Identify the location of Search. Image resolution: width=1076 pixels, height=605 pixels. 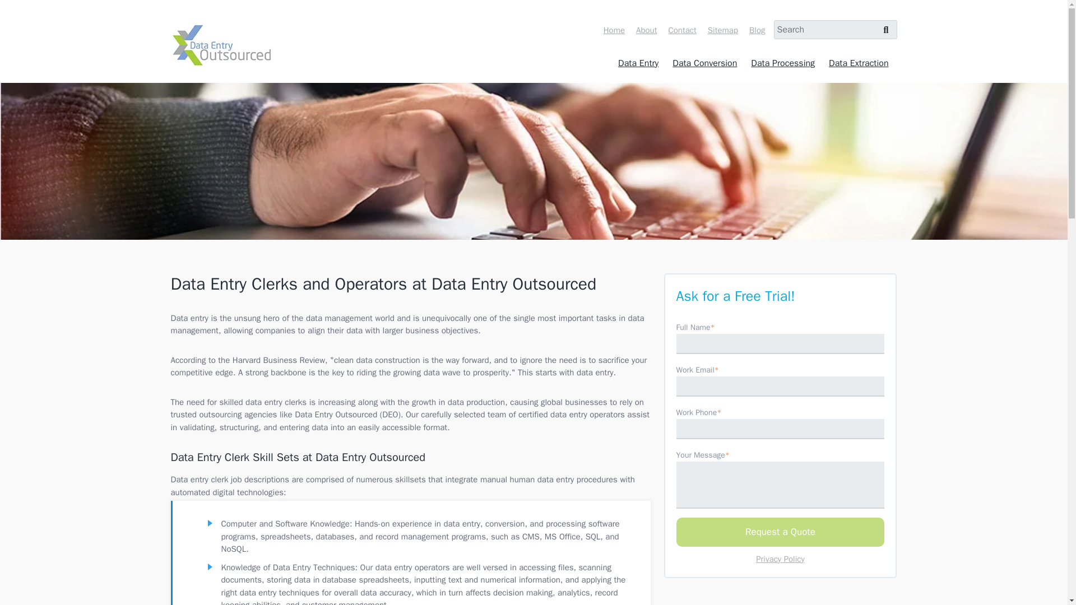
(889, 40).